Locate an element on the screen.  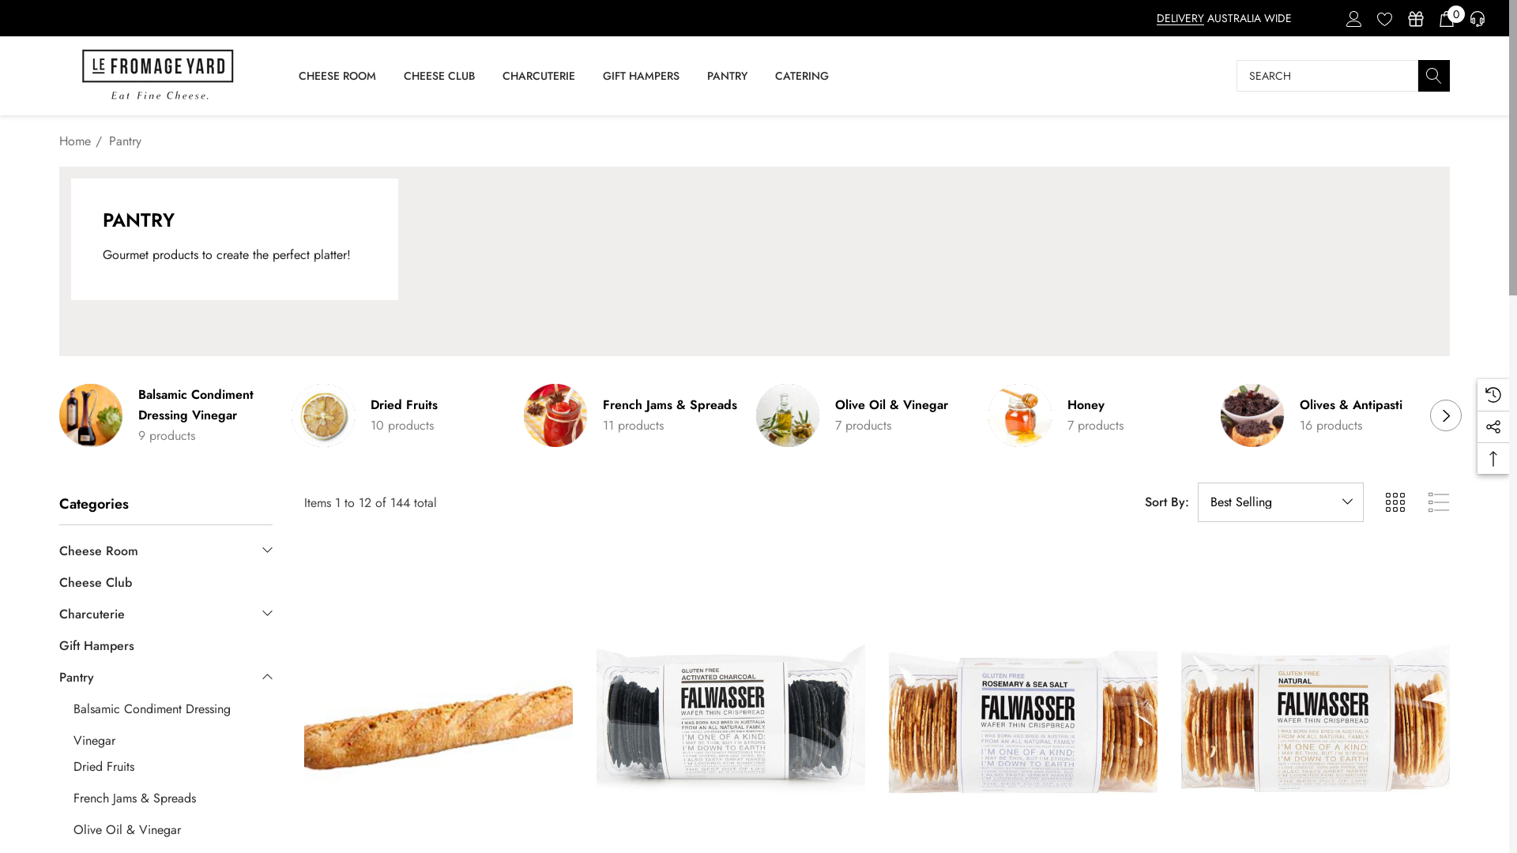
Pantry is located at coordinates (77, 678).